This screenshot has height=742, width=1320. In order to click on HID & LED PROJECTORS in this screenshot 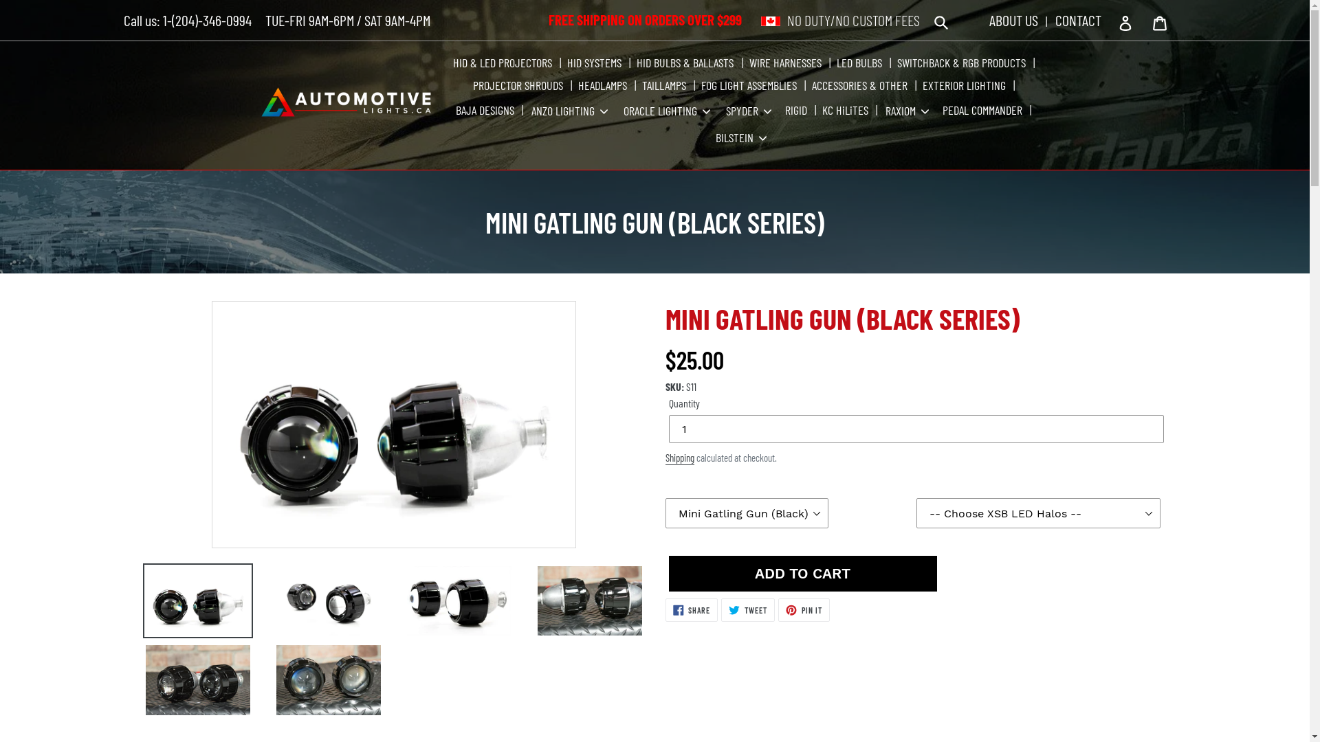, I will do `click(505, 63)`.